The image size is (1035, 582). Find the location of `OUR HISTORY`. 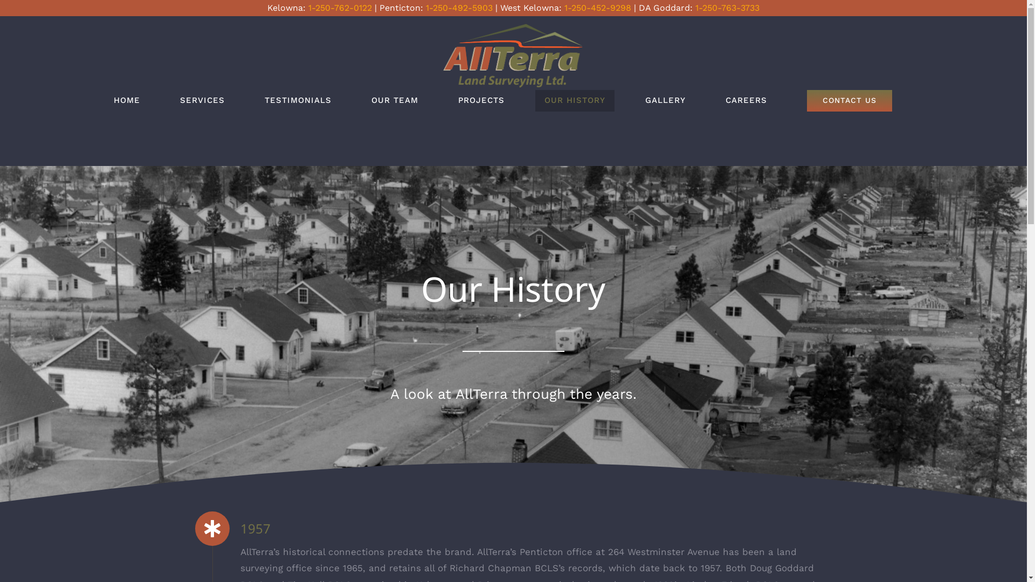

OUR HISTORY is located at coordinates (575, 101).